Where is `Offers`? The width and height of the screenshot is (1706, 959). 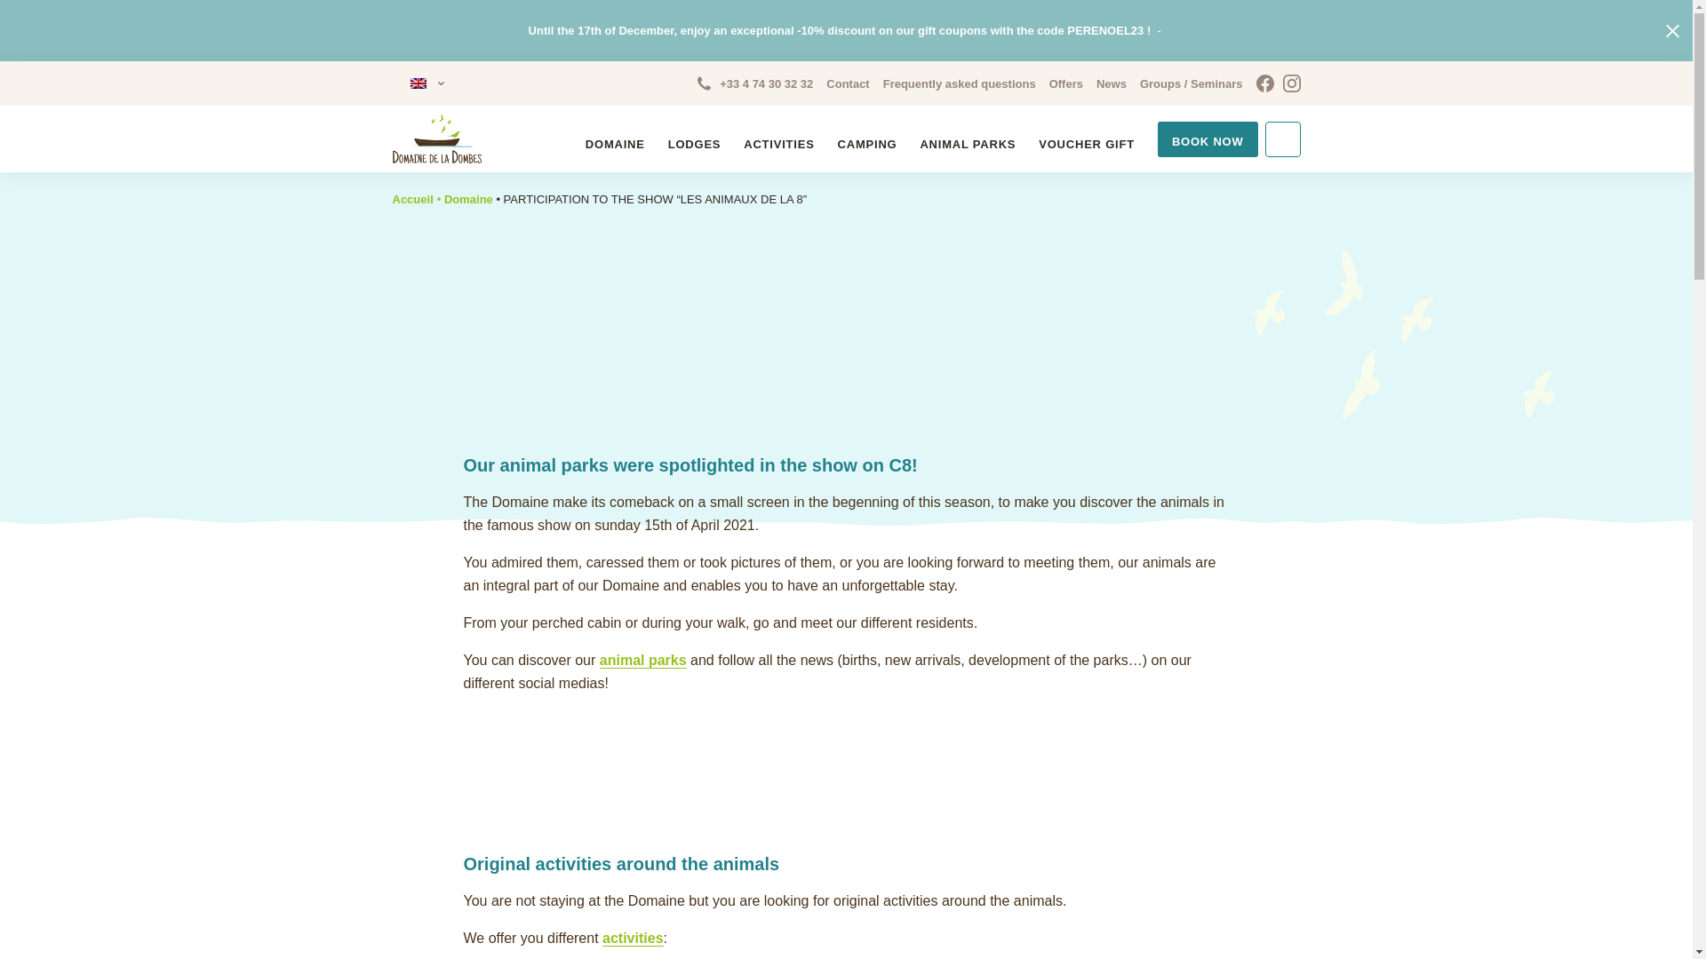
Offers is located at coordinates (1066, 83).